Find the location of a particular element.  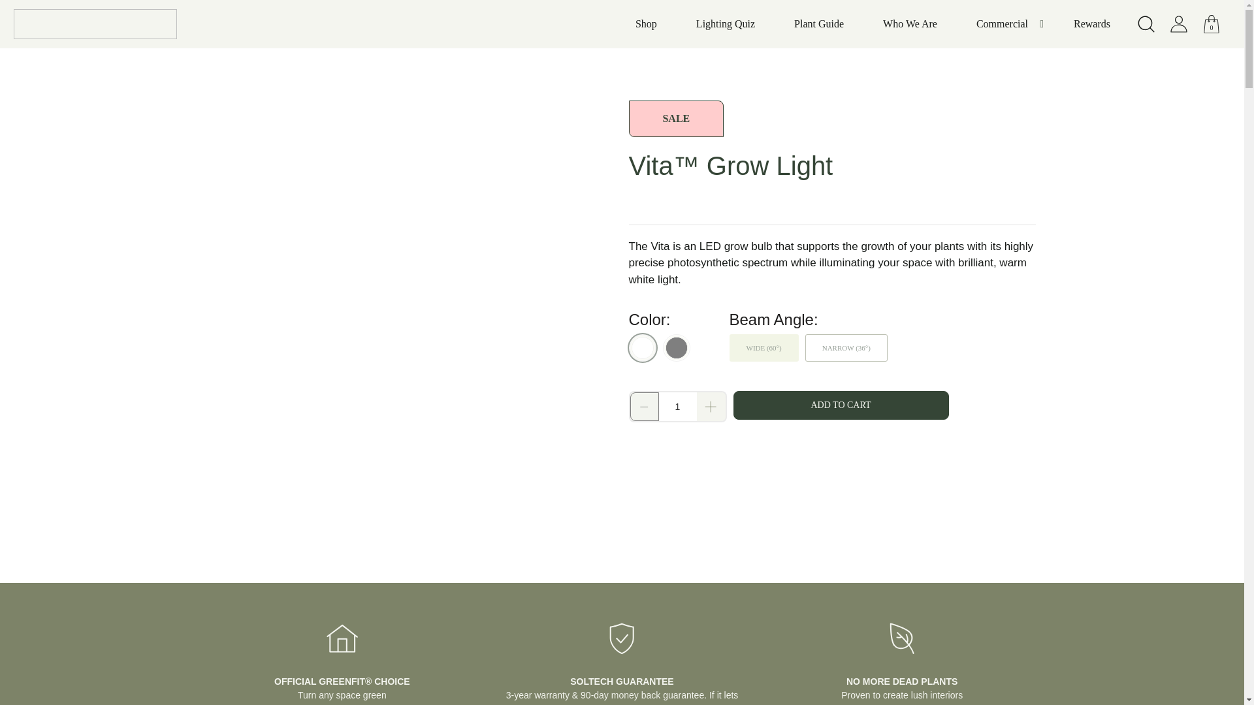

Shop is located at coordinates (646, 23).